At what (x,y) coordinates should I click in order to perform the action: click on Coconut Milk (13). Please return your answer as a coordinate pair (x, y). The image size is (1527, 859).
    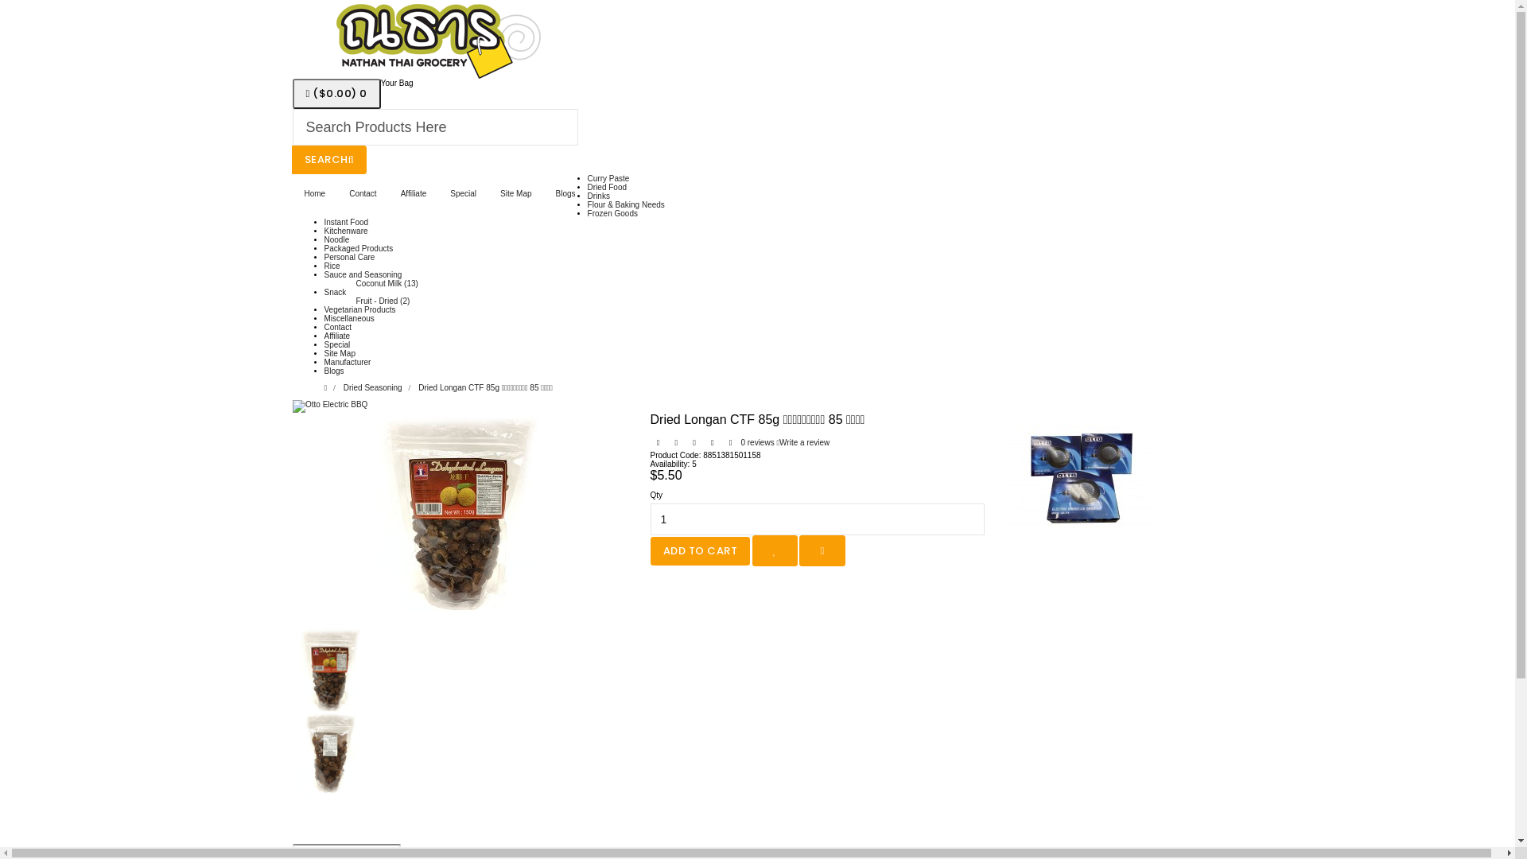
    Looking at the image, I should click on (387, 283).